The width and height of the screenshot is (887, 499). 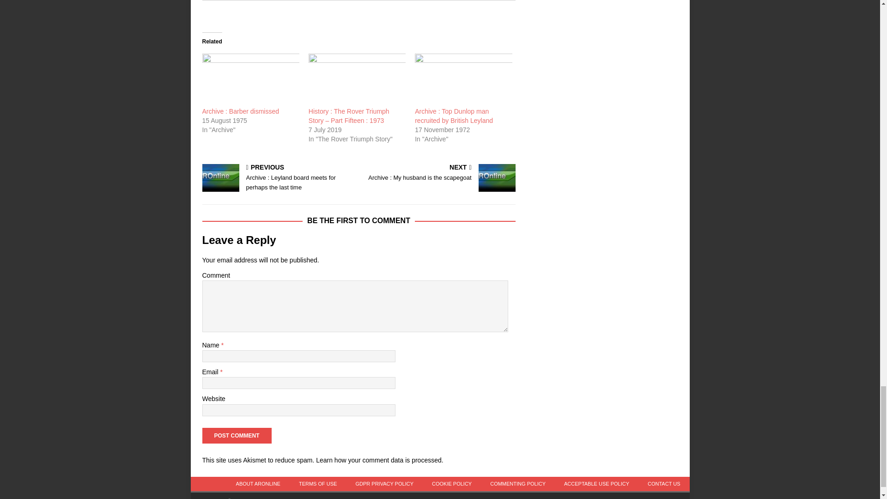 I want to click on Archive : Barber dismissed, so click(x=250, y=79).